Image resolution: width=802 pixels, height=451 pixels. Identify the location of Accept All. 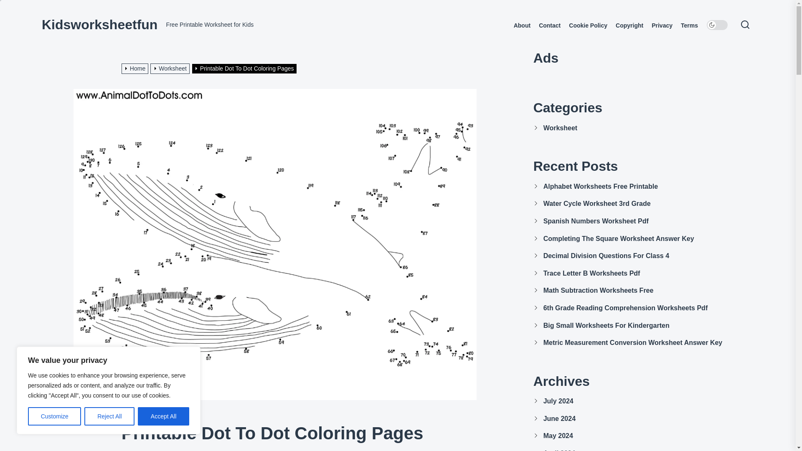
(164, 416).